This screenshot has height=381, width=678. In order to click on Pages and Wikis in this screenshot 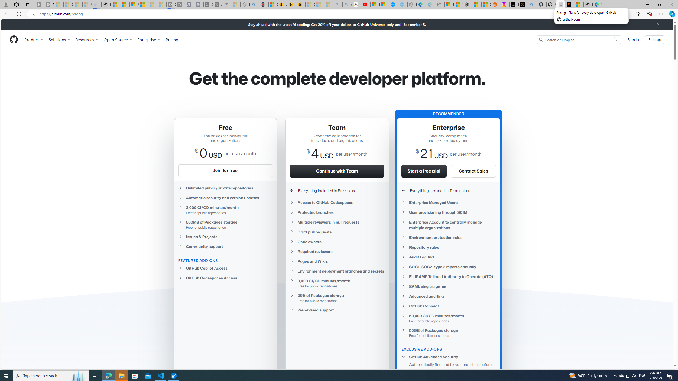, I will do `click(337, 261)`.